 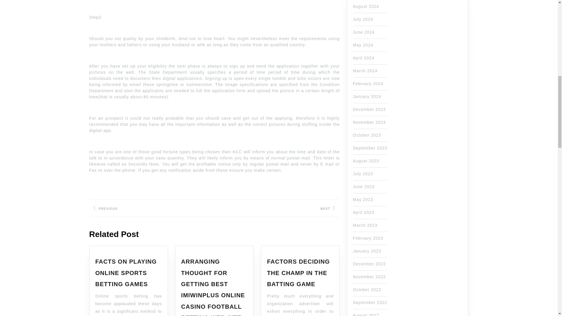 I want to click on February 2024, so click(x=151, y=208).